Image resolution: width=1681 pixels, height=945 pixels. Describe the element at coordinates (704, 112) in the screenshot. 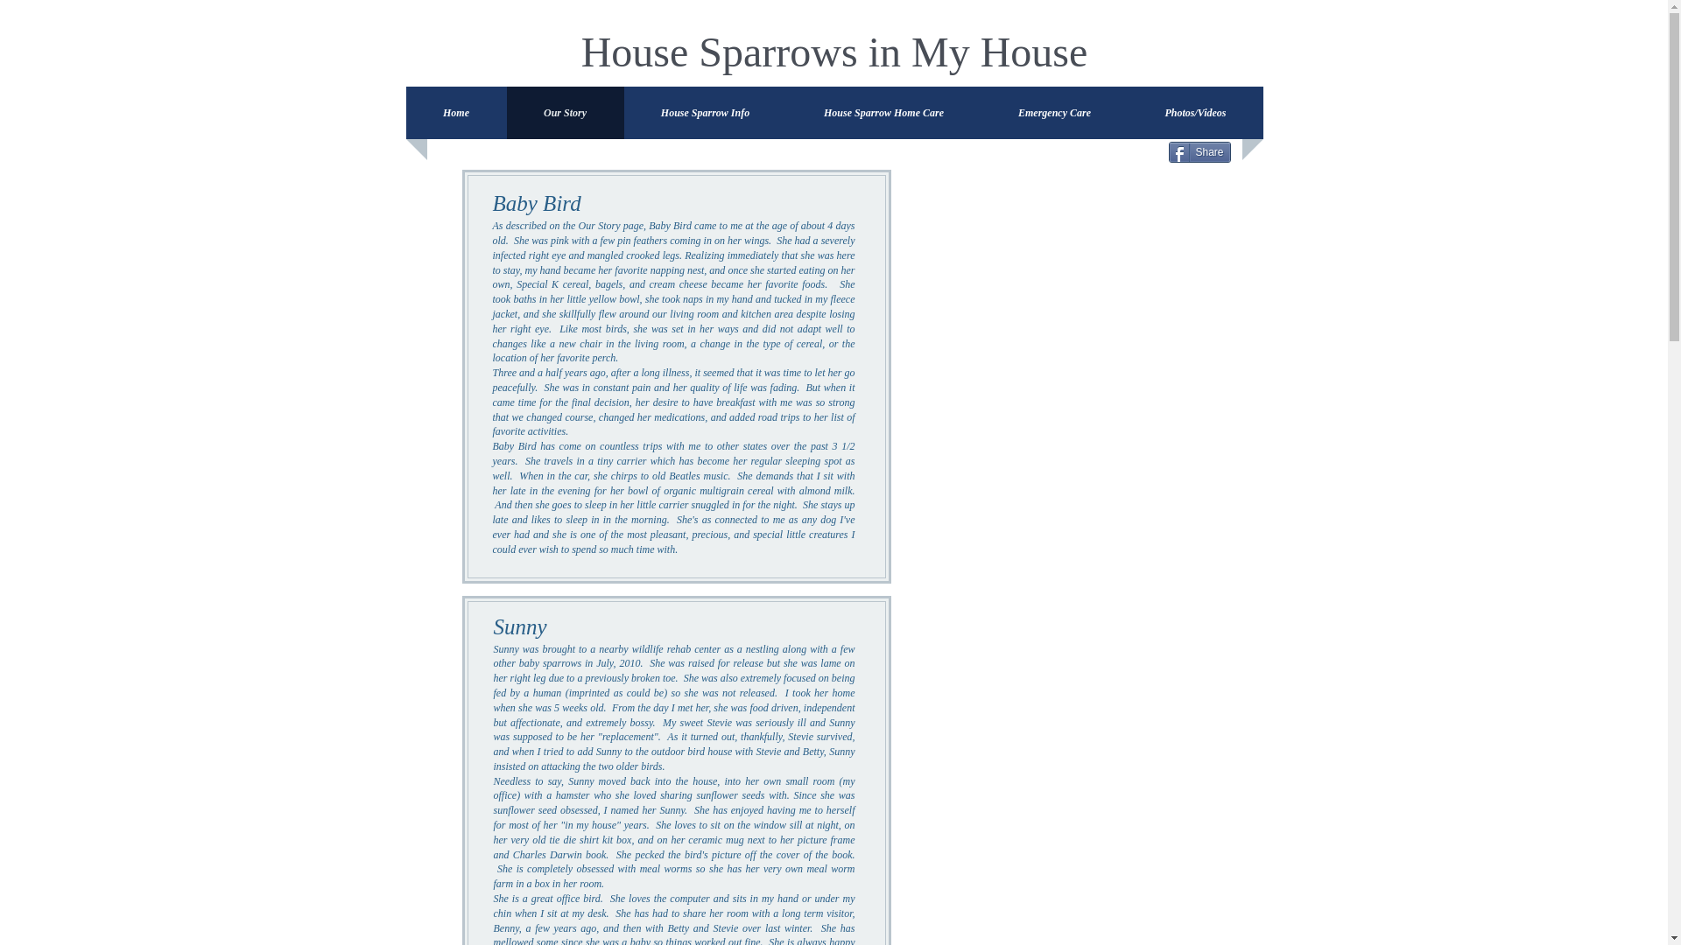

I see `House Sparrow Info` at that location.